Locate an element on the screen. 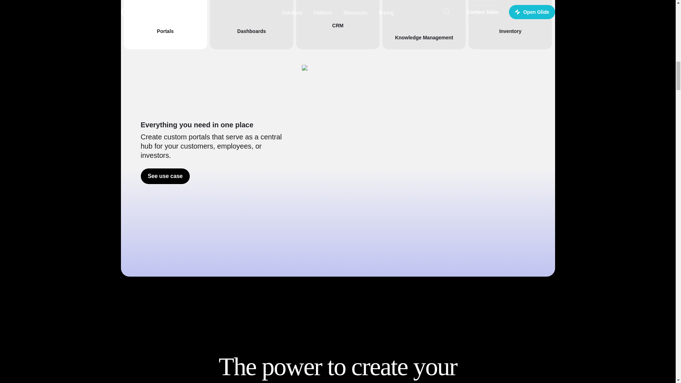  Dashboards is located at coordinates (251, 25).